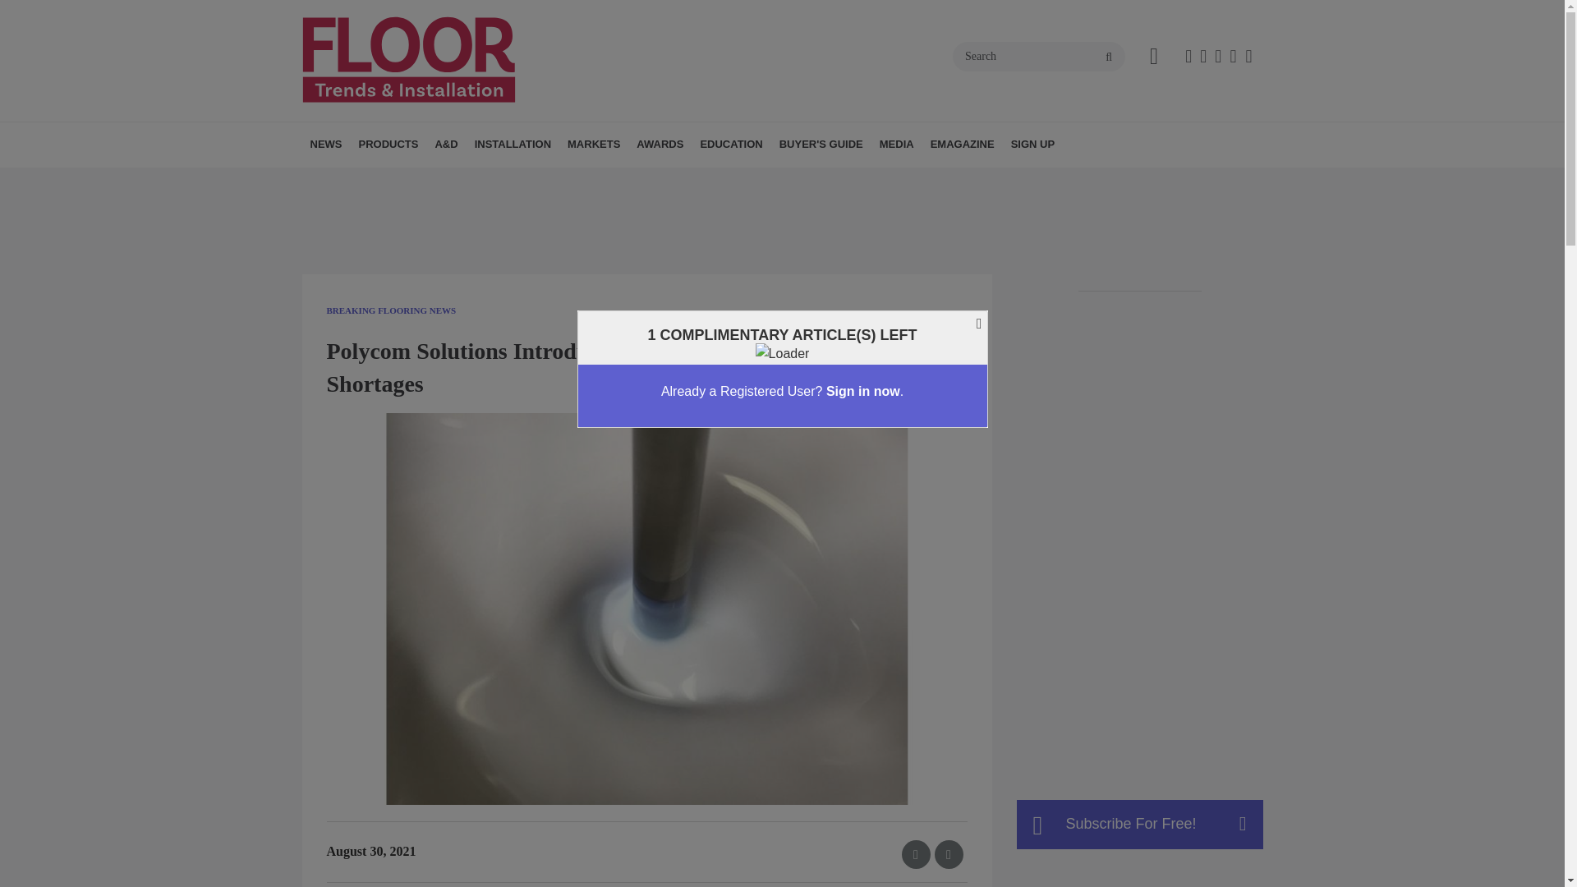 This screenshot has width=1577, height=887. I want to click on BREAKING FLOORING NEWS, so click(405, 181).